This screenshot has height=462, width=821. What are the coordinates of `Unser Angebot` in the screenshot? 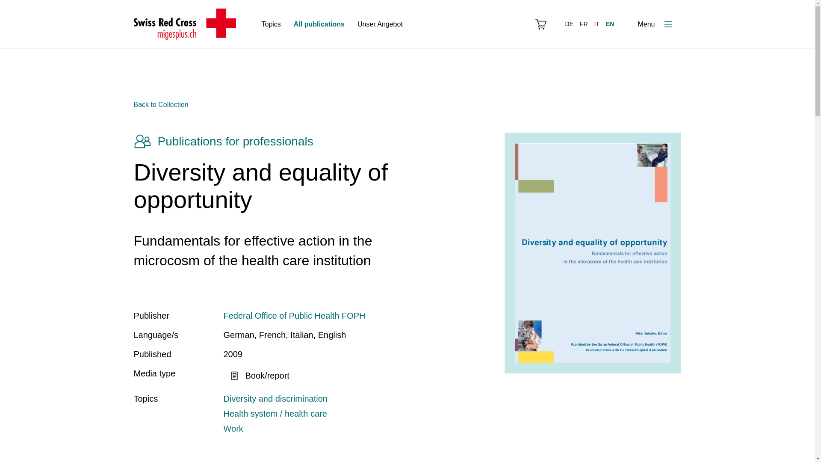 It's located at (380, 24).